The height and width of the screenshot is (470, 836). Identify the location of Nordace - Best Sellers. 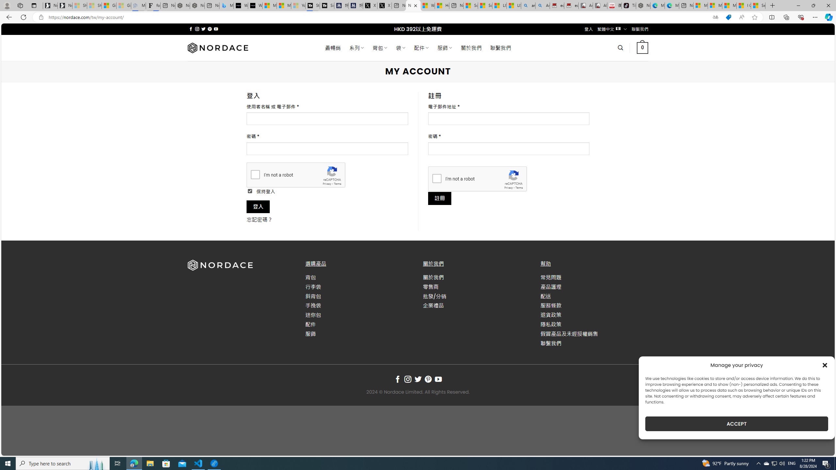
(643, 6).